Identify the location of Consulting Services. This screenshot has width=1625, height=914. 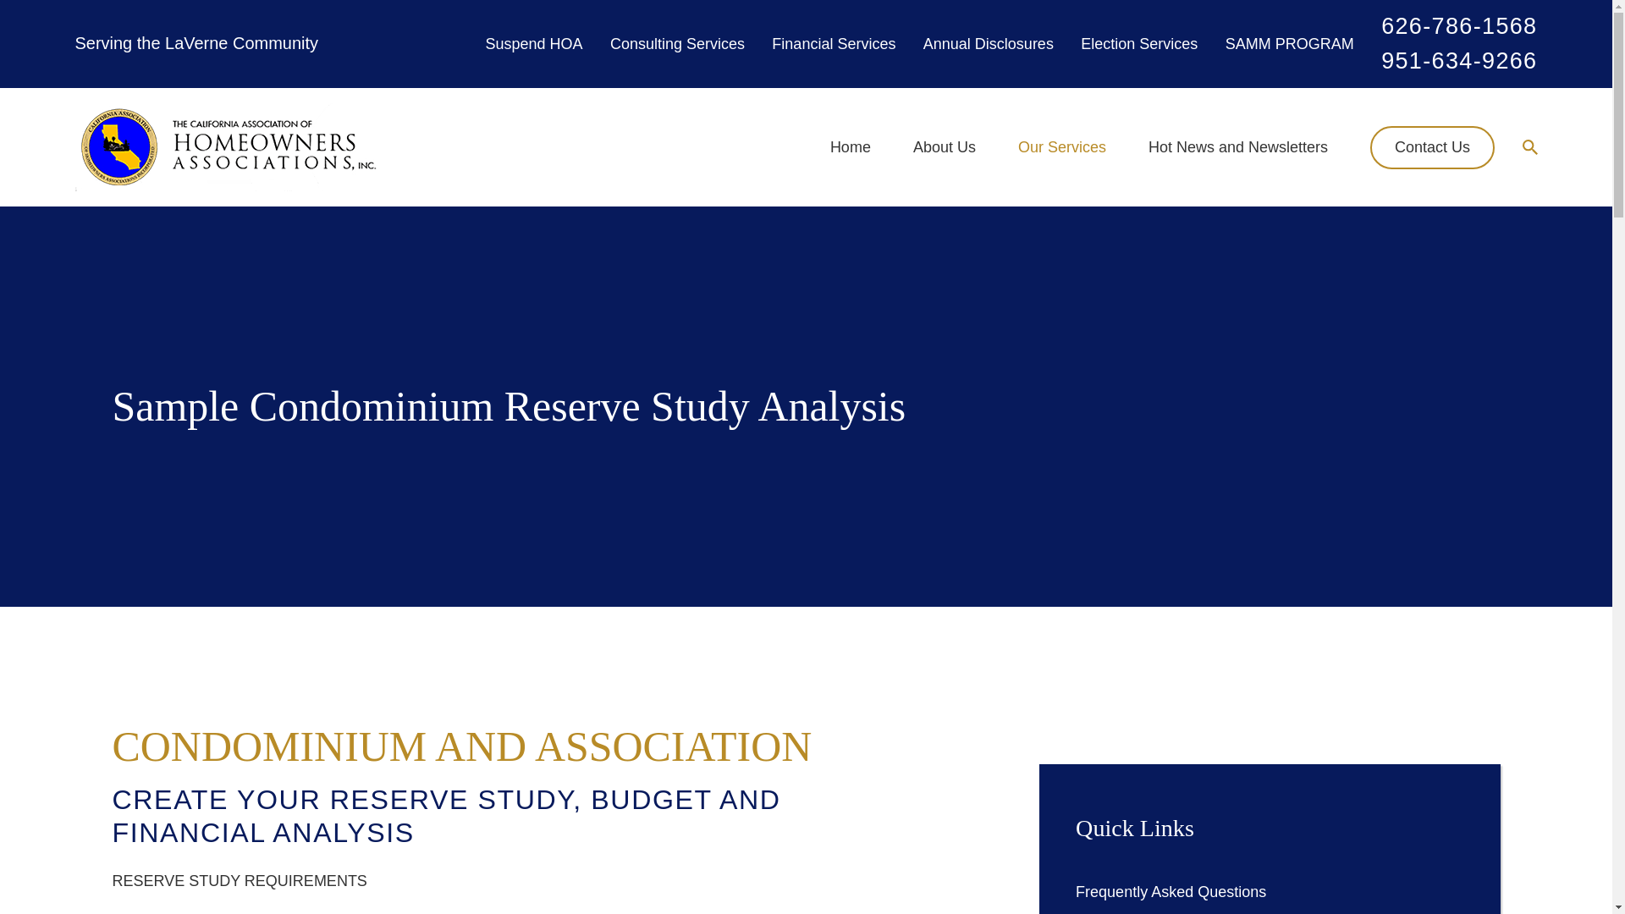
(677, 44).